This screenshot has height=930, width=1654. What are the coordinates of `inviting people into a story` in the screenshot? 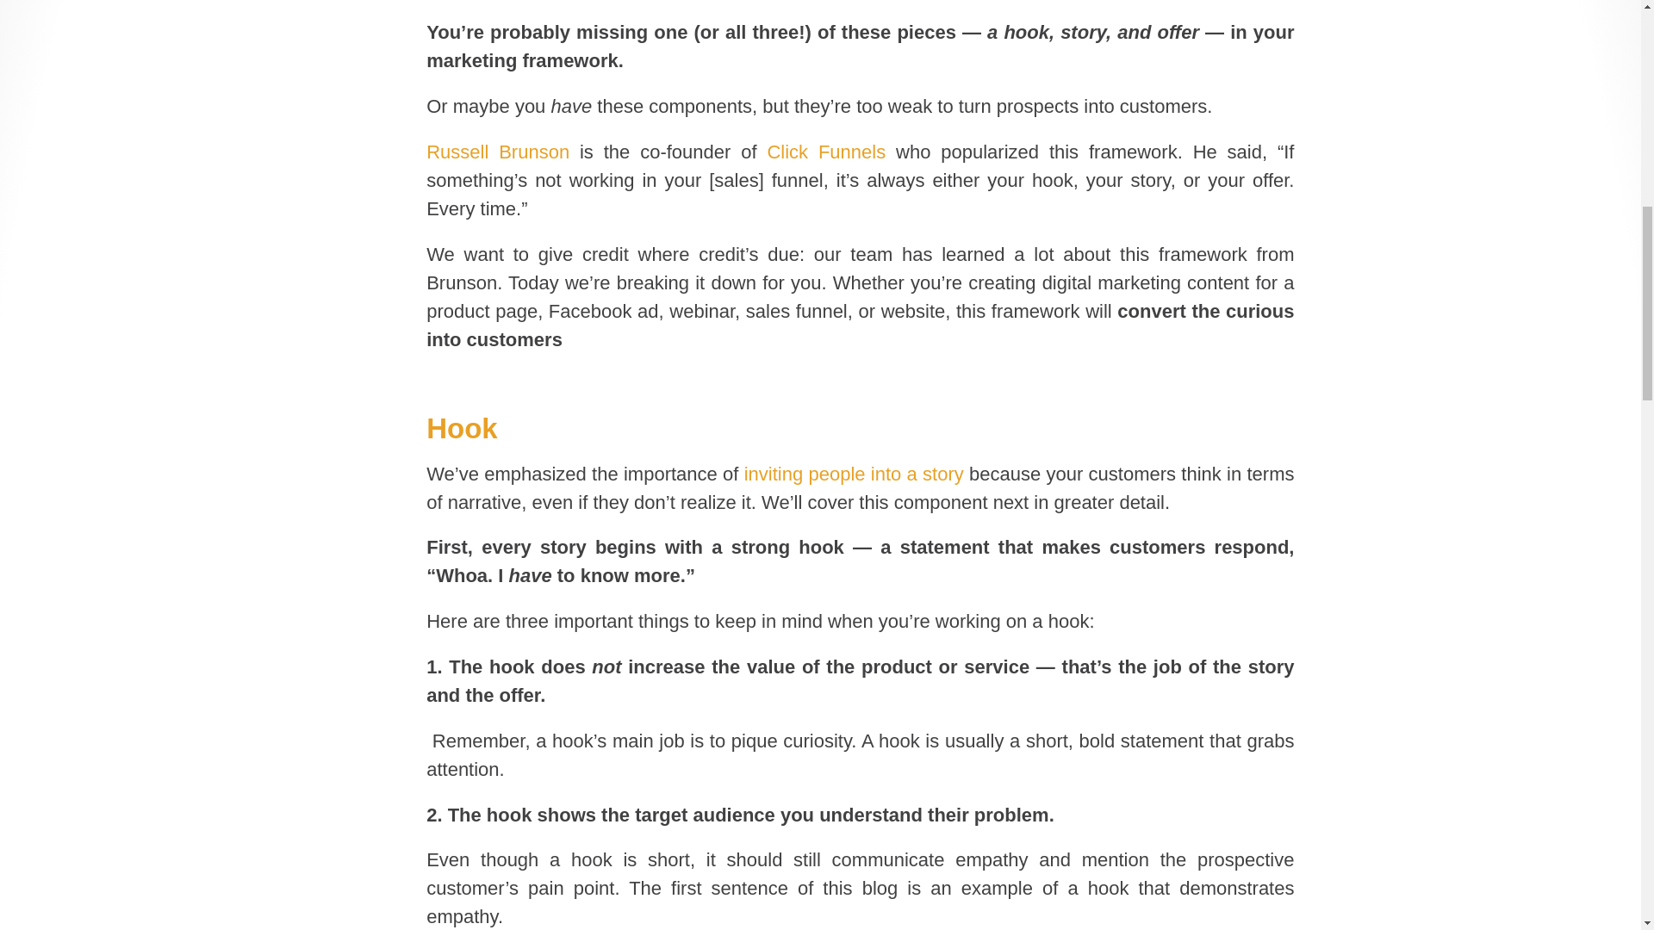 It's located at (855, 474).